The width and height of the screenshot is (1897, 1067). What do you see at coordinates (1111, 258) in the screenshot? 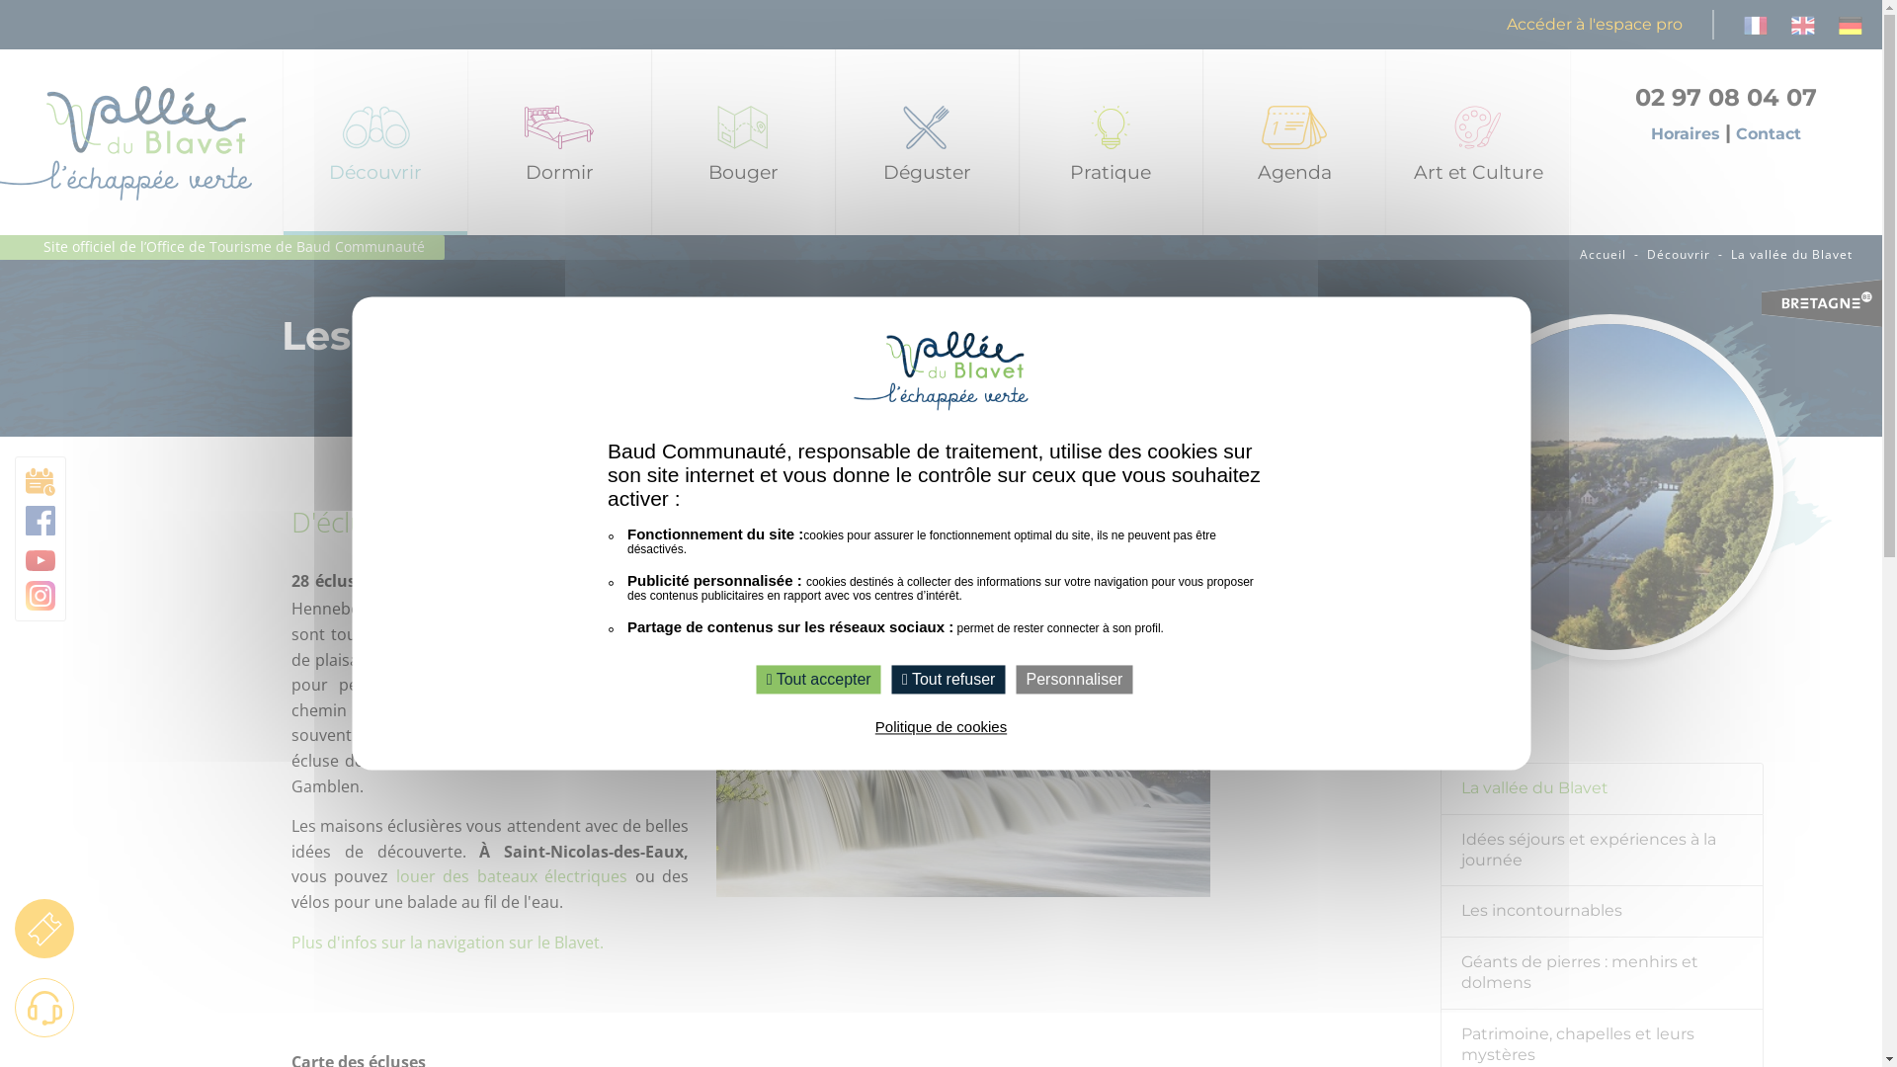
I see `Office de Tourisme` at bounding box center [1111, 258].